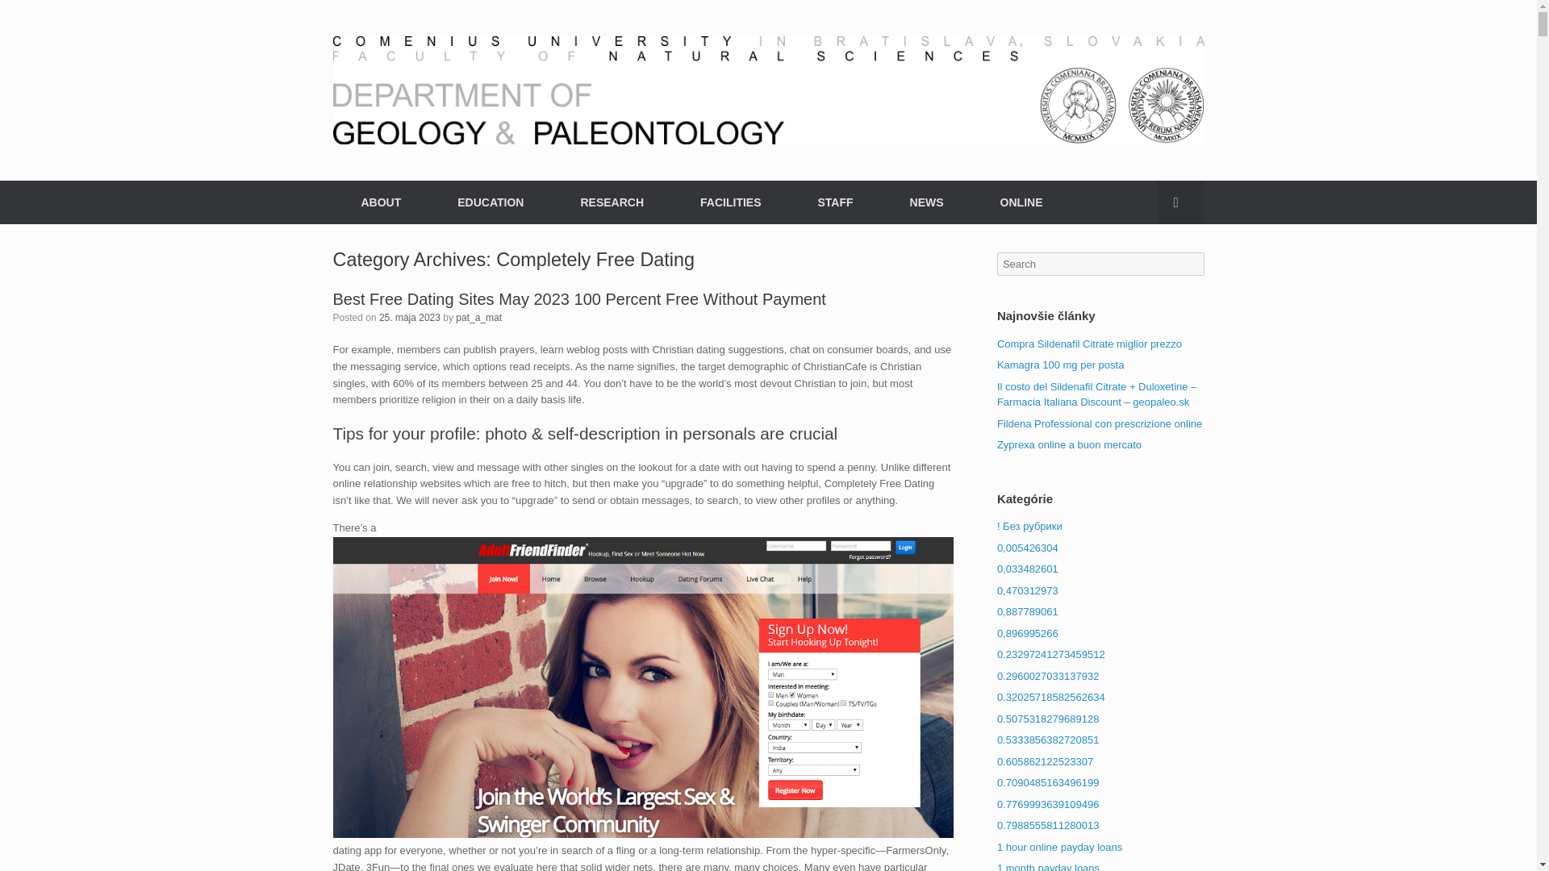 This screenshot has width=1549, height=871. I want to click on FACILITIES, so click(730, 202).